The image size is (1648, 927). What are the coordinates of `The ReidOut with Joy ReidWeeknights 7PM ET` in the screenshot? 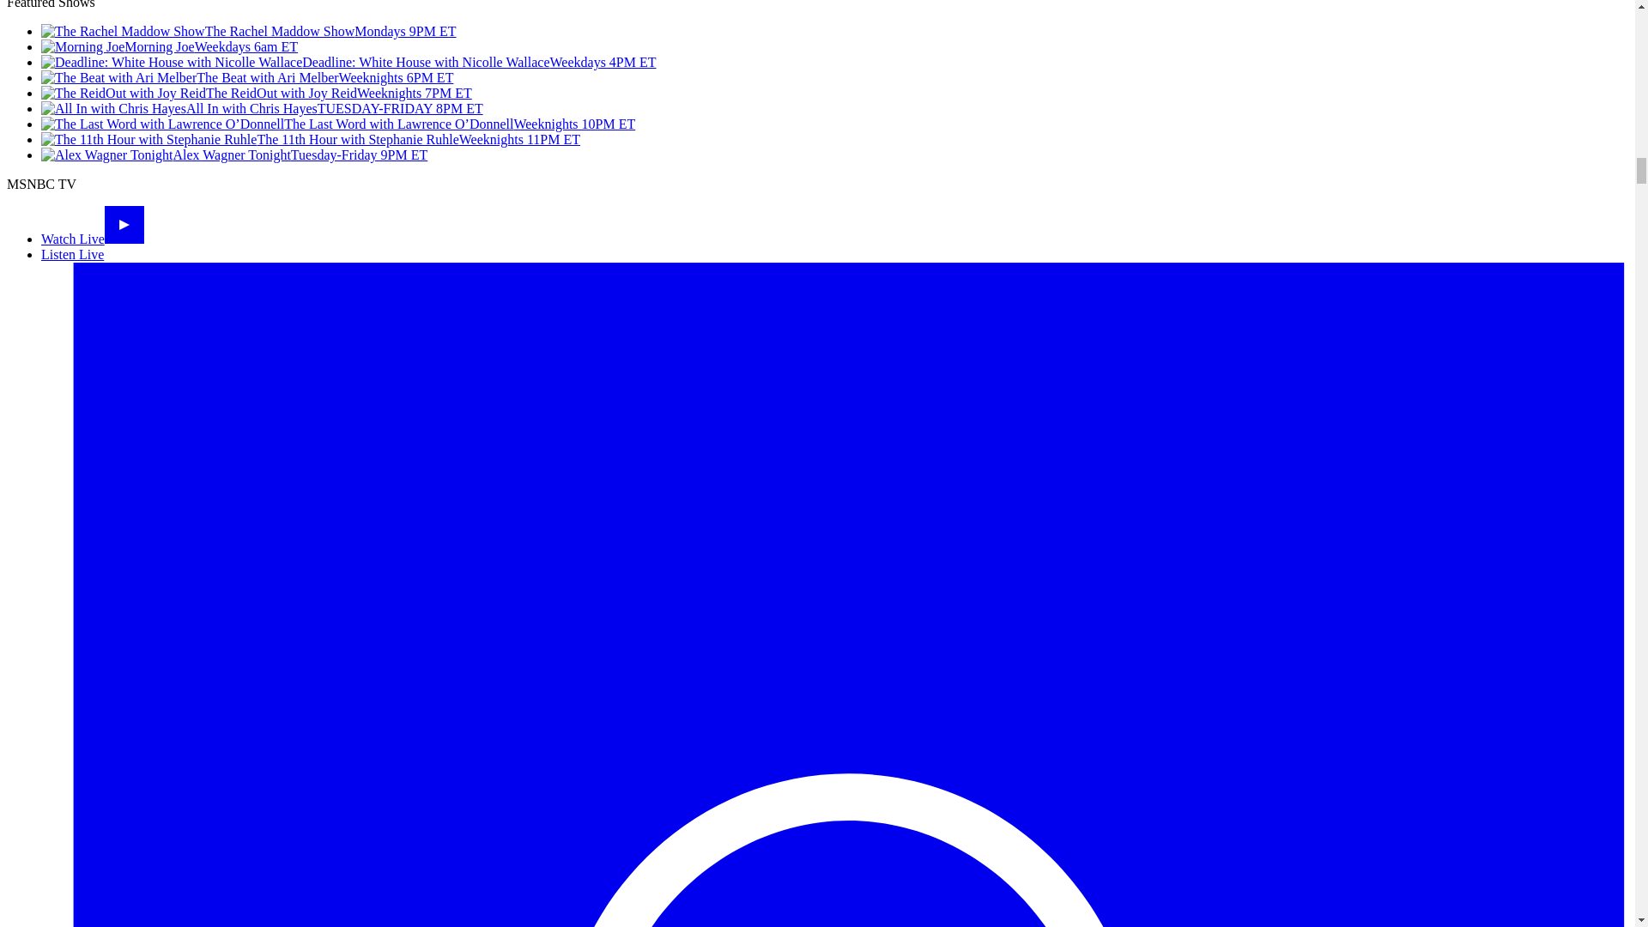 It's located at (256, 93).